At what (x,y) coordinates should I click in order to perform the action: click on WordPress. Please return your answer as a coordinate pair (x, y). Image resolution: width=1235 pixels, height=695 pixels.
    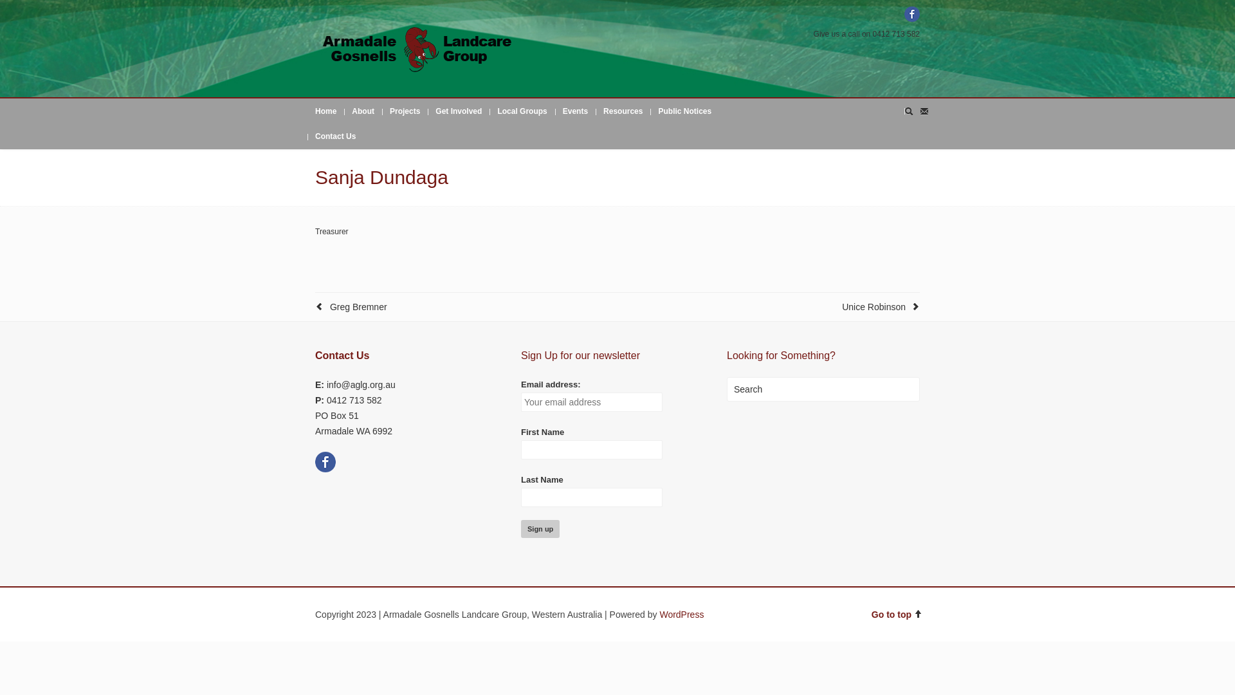
    Looking at the image, I should click on (682, 615).